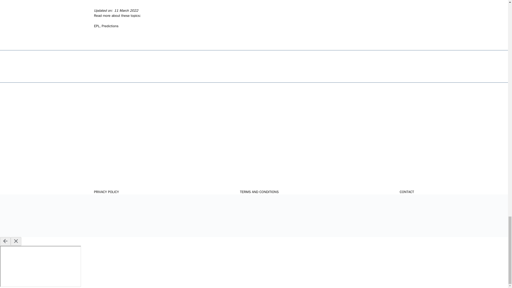 The width and height of the screenshot is (512, 288). I want to click on EPL, so click(97, 26).